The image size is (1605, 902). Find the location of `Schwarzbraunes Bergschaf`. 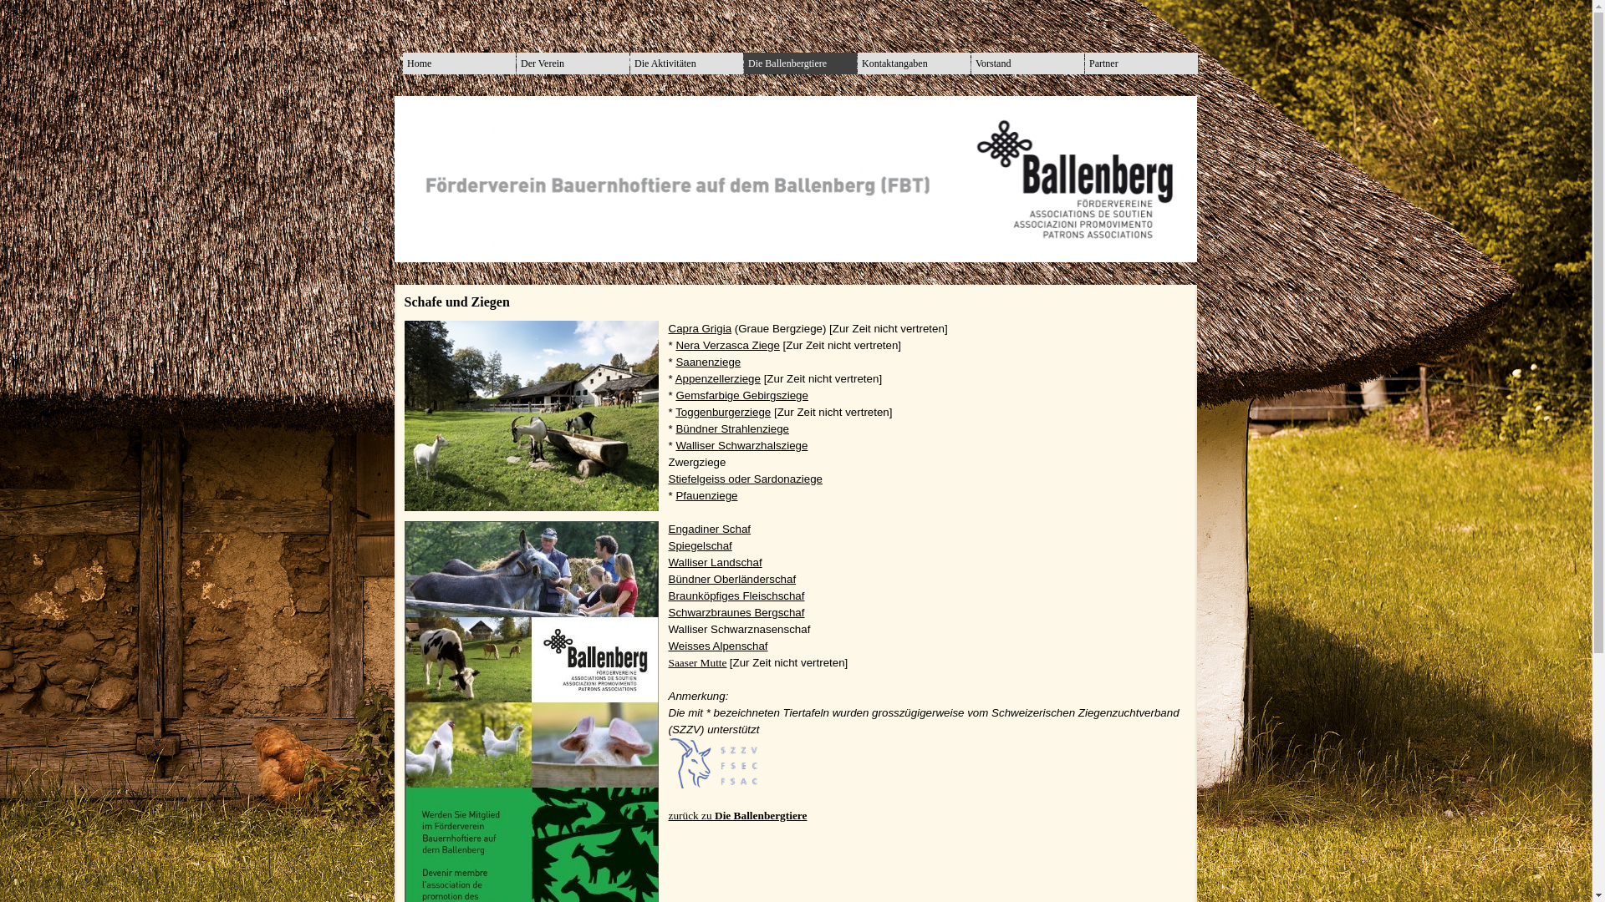

Schwarzbraunes Bergschaf is located at coordinates (737, 613).